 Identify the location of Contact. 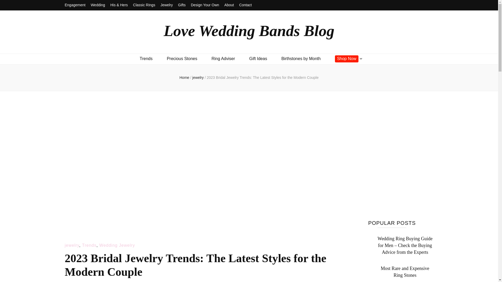
(246, 5).